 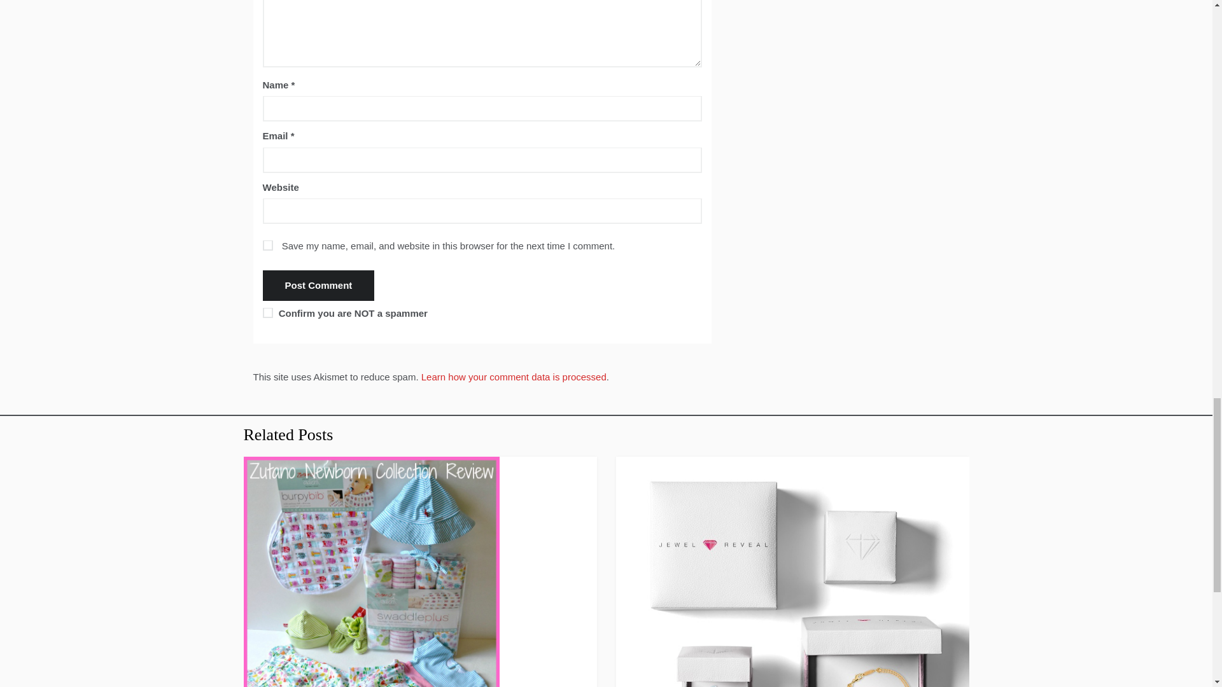 What do you see at coordinates (318, 286) in the screenshot?
I see `Post Comment` at bounding box center [318, 286].